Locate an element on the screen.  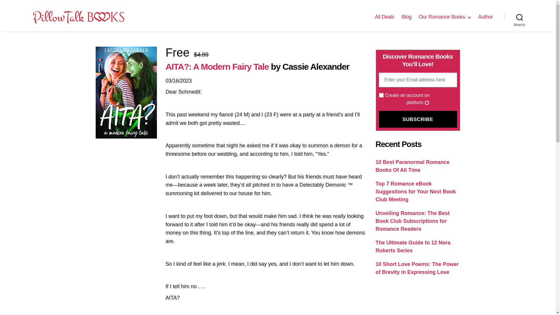
Our Romance Books is located at coordinates (445, 17).